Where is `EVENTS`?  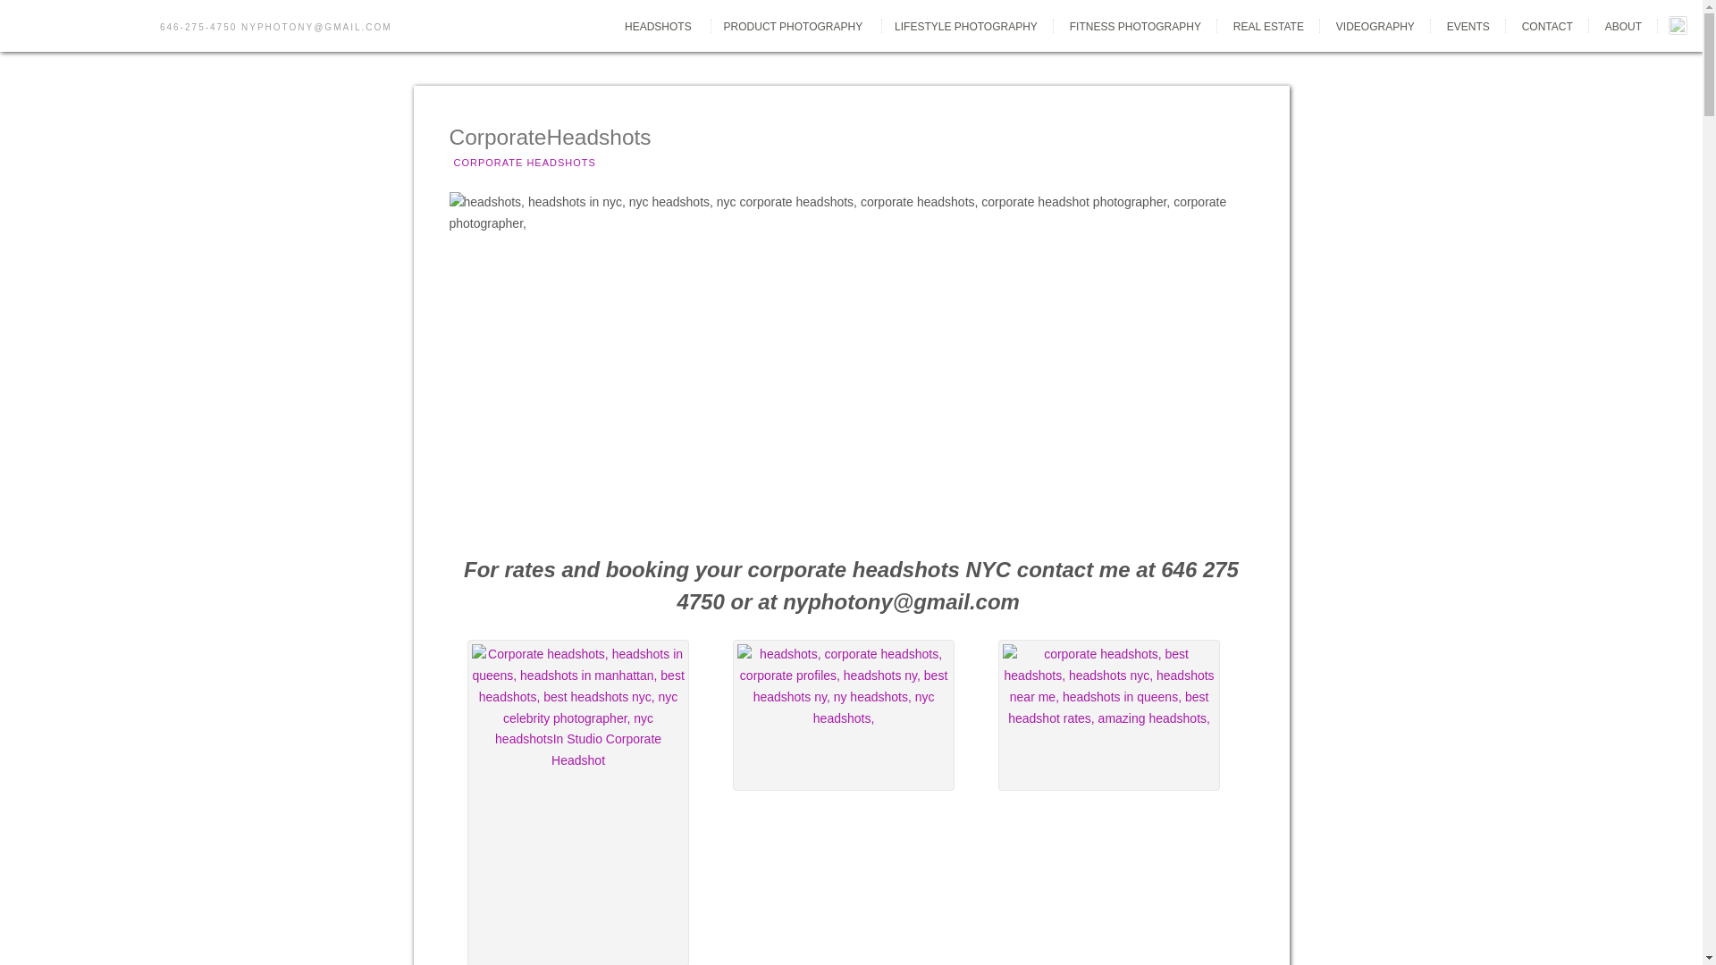
EVENTS is located at coordinates (1468, 26).